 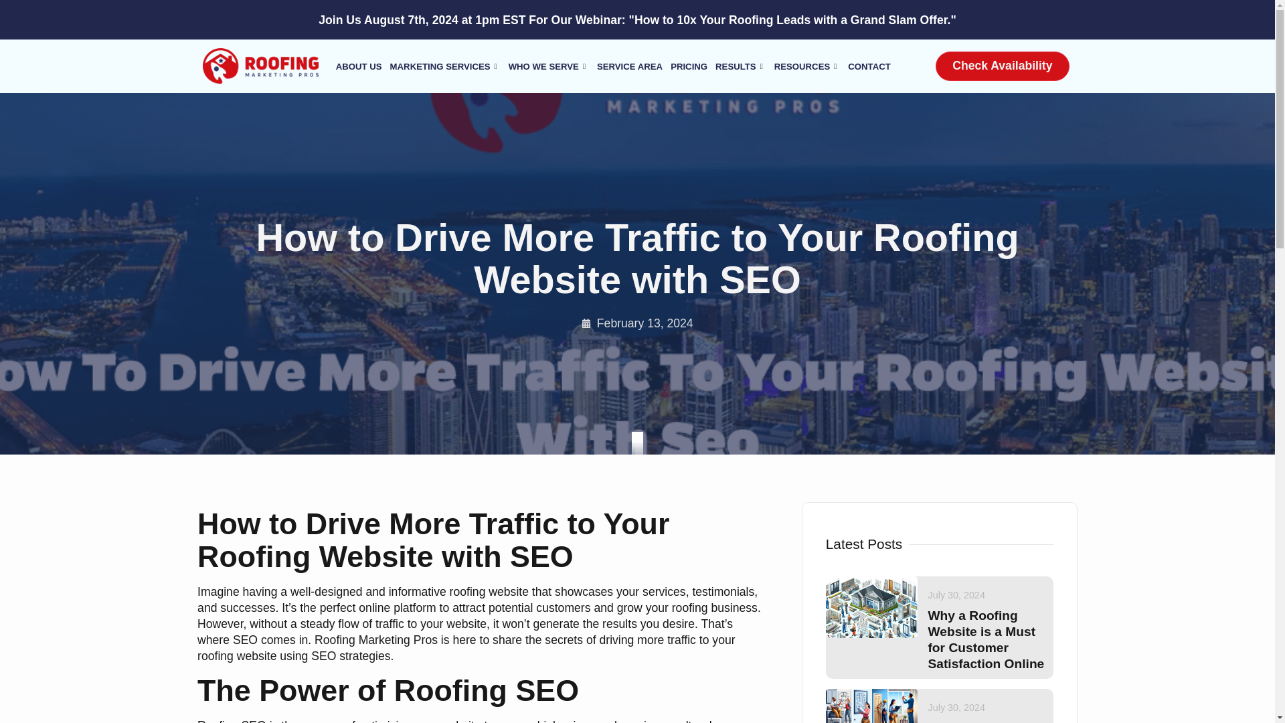 What do you see at coordinates (1002, 66) in the screenshot?
I see `Check Availability` at bounding box center [1002, 66].